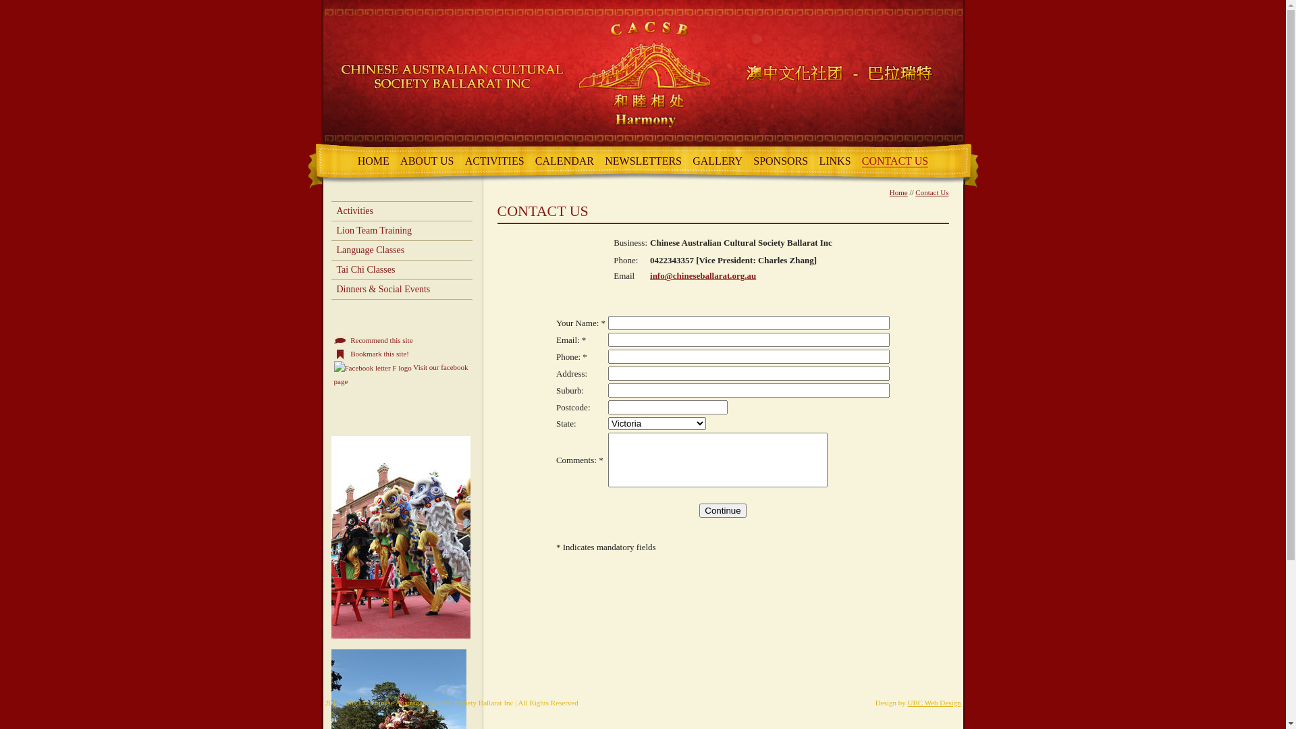 This screenshot has width=1296, height=729. What do you see at coordinates (374, 161) in the screenshot?
I see `HOME` at bounding box center [374, 161].